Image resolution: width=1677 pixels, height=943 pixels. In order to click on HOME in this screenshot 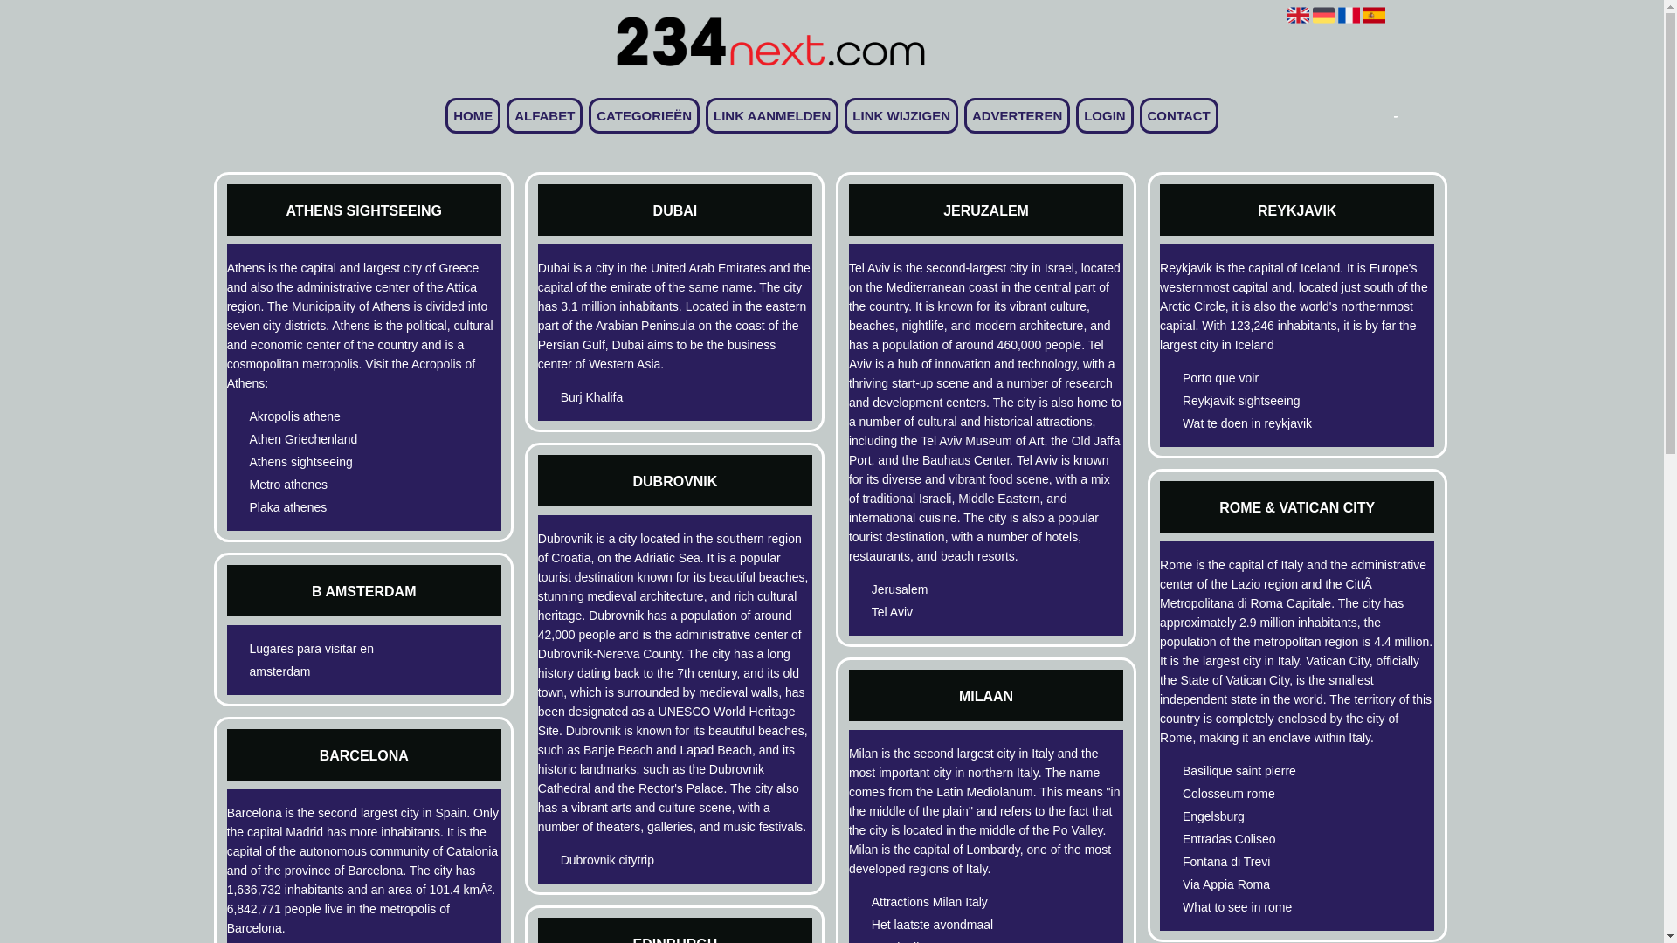, I will do `click(473, 115)`.